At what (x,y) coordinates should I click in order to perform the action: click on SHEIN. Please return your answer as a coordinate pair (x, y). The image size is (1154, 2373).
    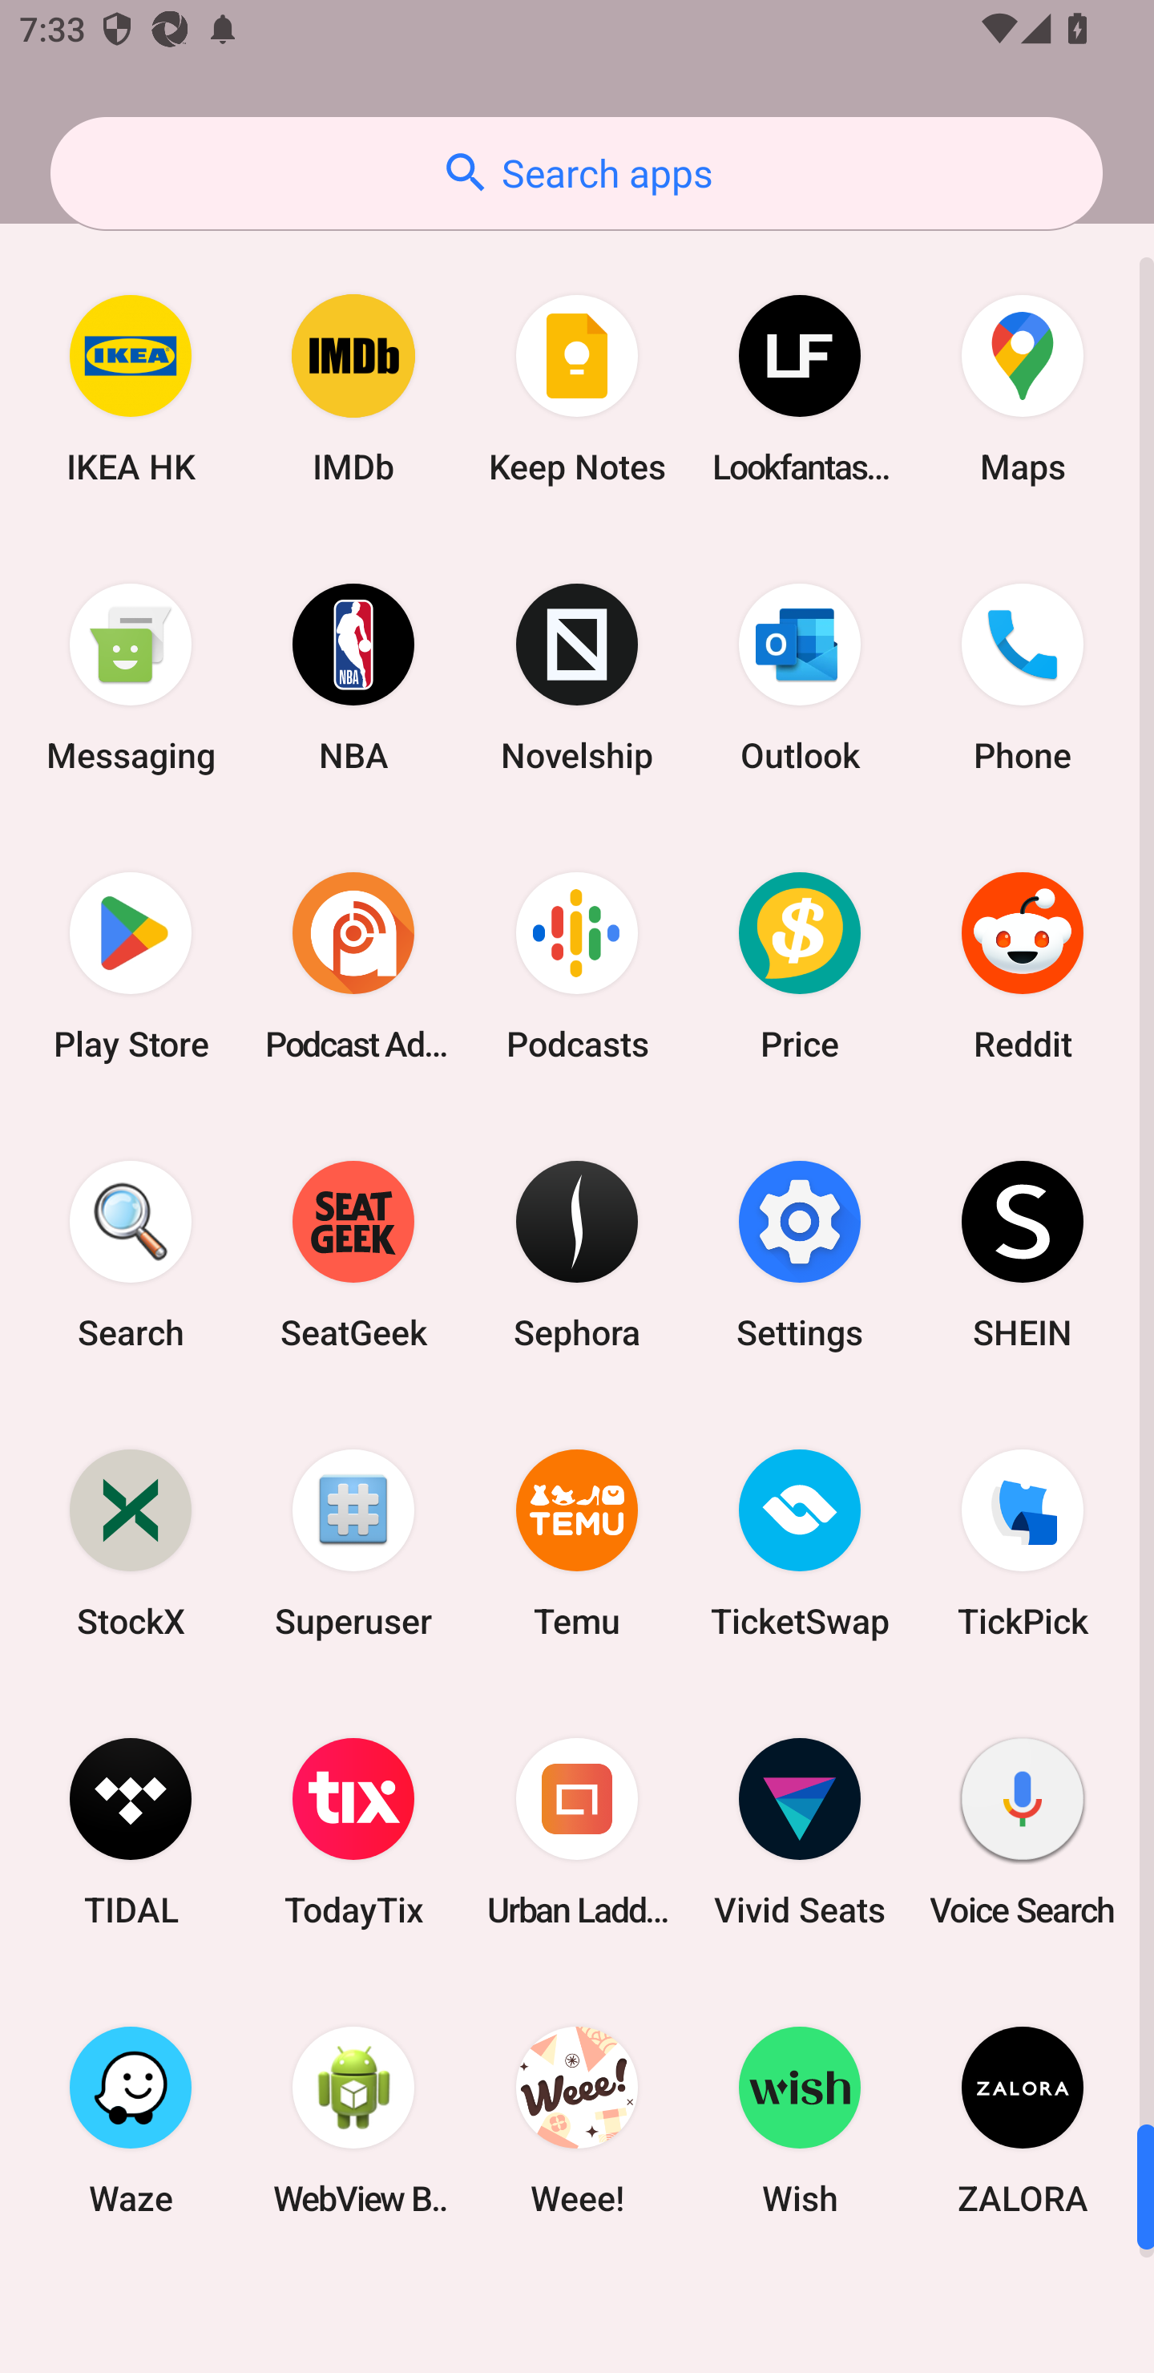
    Looking at the image, I should click on (1023, 1255).